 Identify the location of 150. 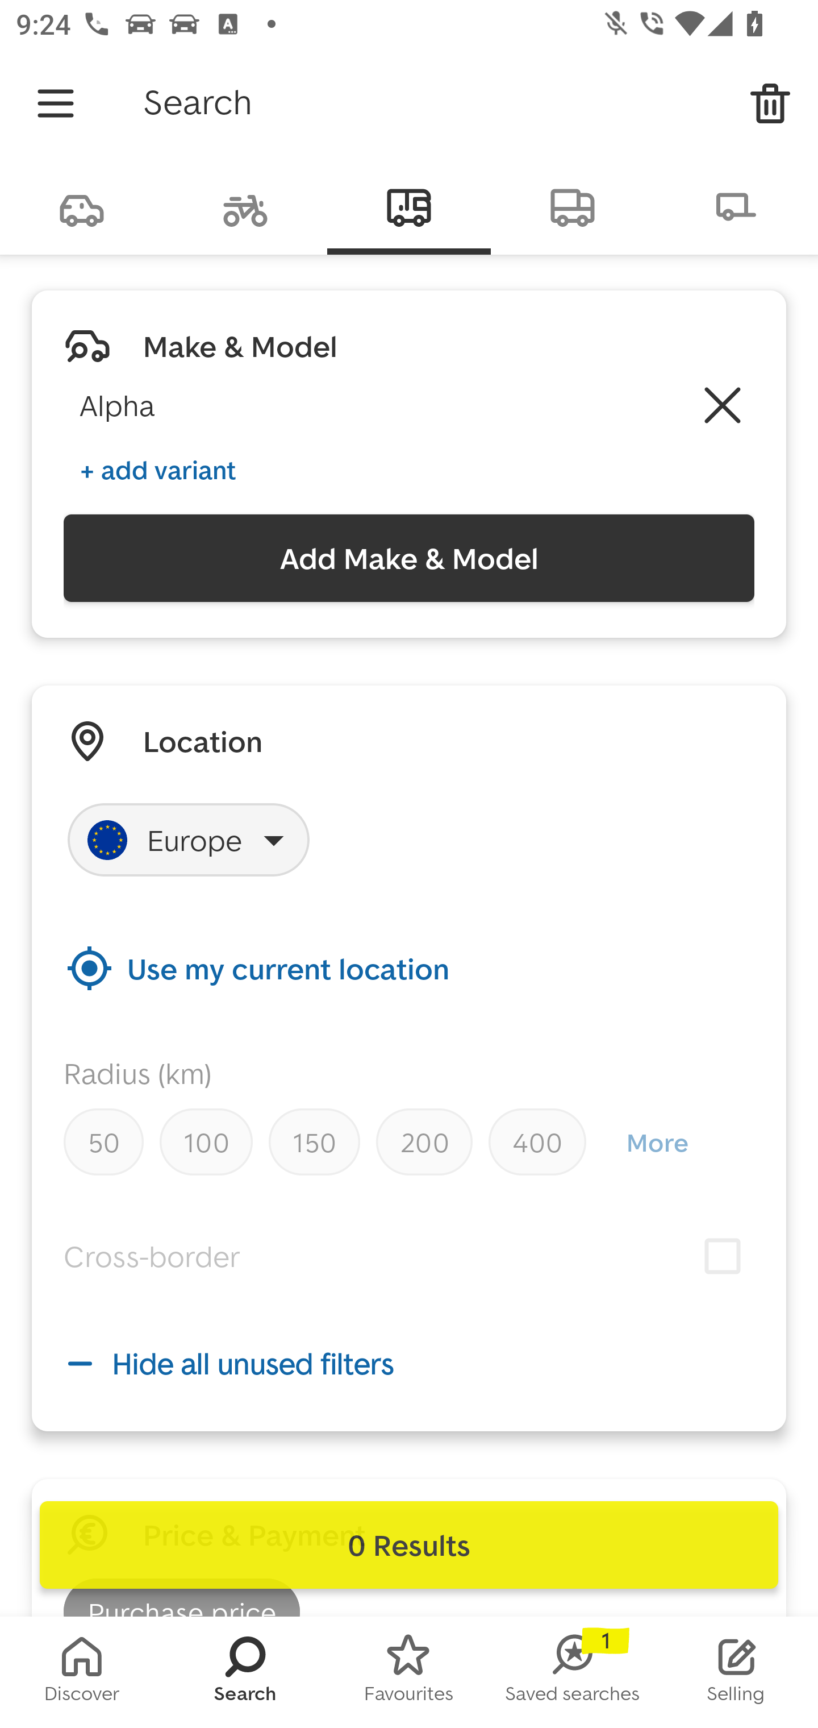
(314, 1141).